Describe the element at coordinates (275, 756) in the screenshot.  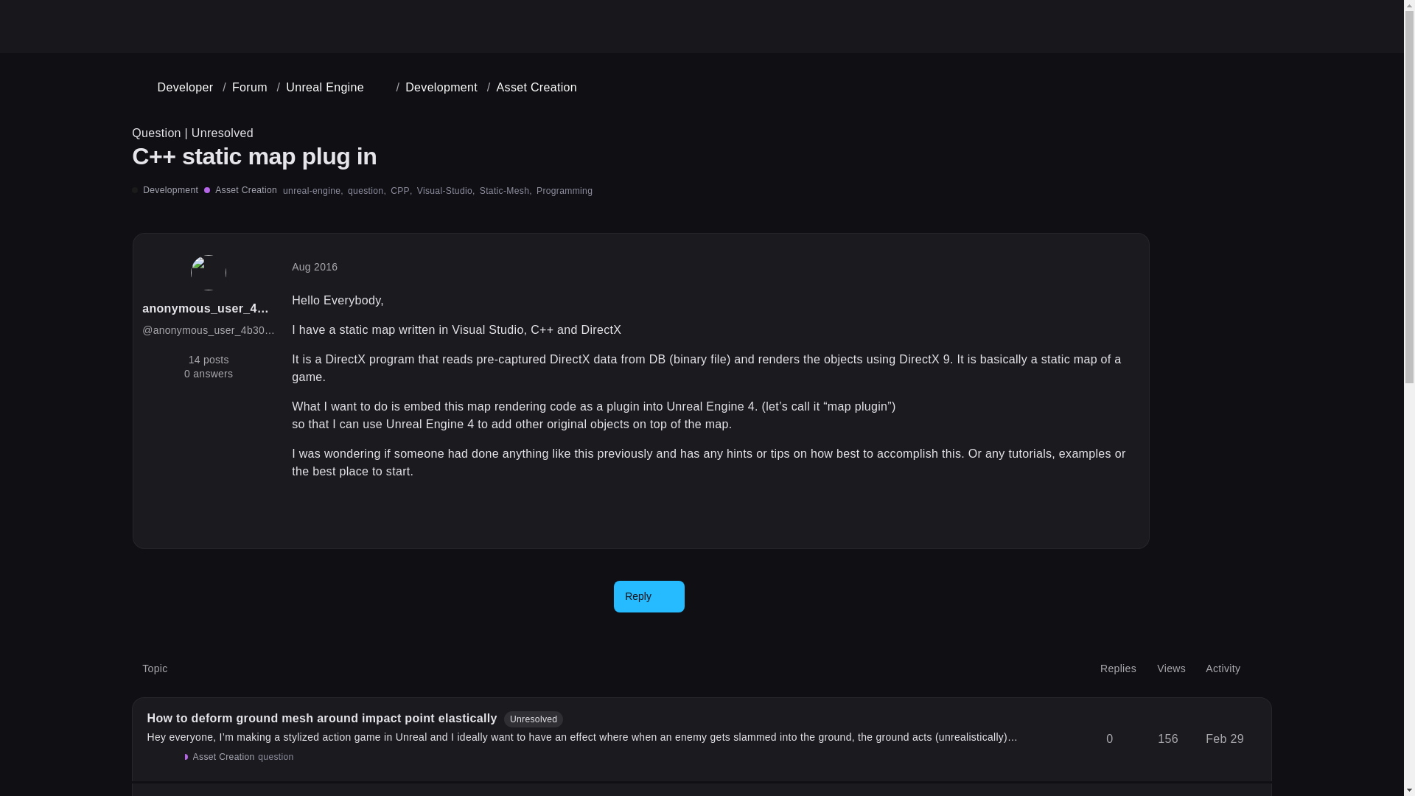
I see `question` at that location.